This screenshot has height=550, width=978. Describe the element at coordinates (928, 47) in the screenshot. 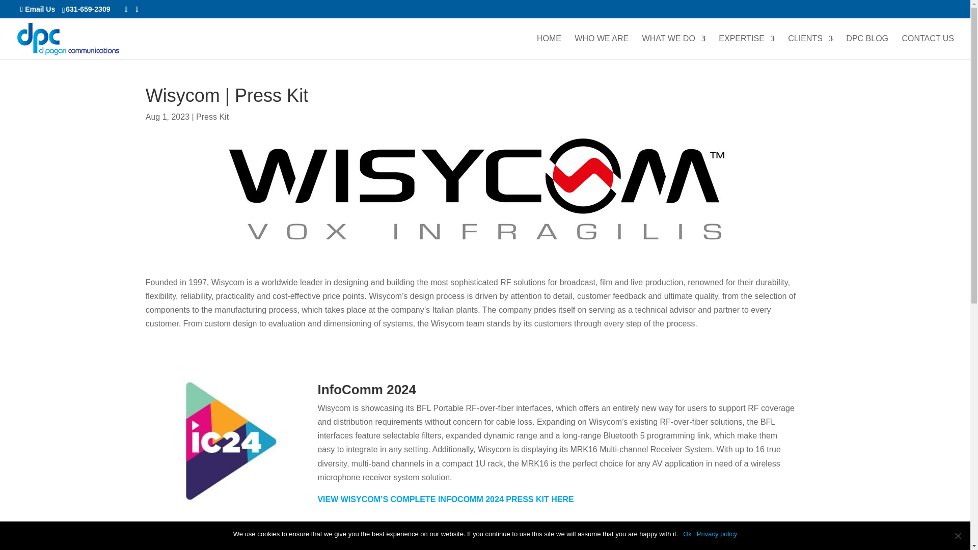

I see `CONTACT US` at that location.